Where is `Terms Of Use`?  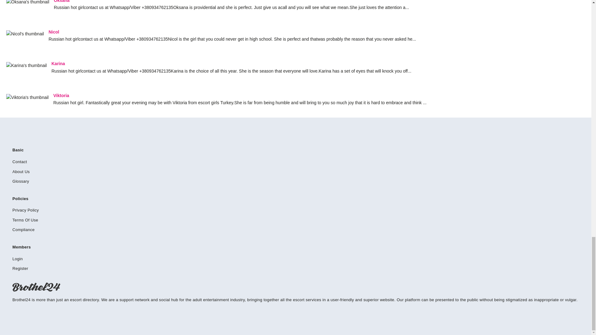
Terms Of Use is located at coordinates (25, 220).